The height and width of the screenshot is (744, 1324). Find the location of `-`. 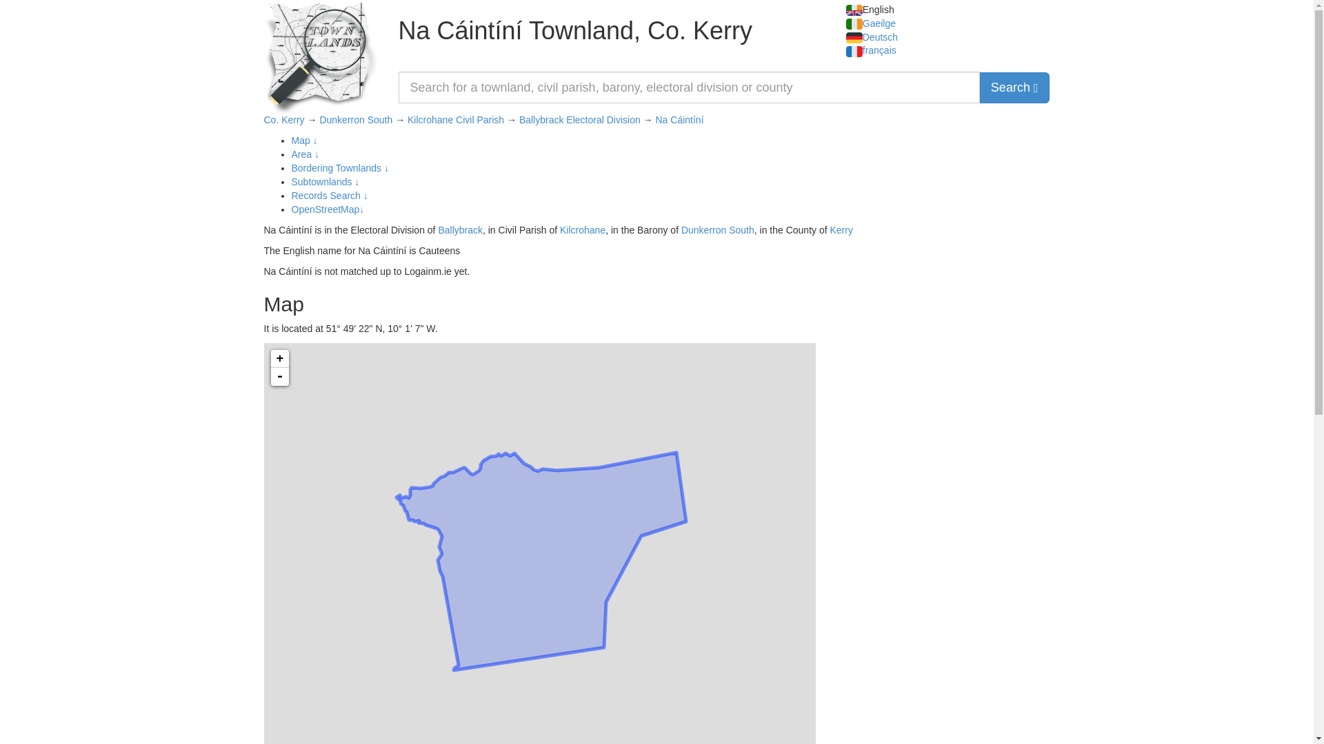

- is located at coordinates (279, 376).